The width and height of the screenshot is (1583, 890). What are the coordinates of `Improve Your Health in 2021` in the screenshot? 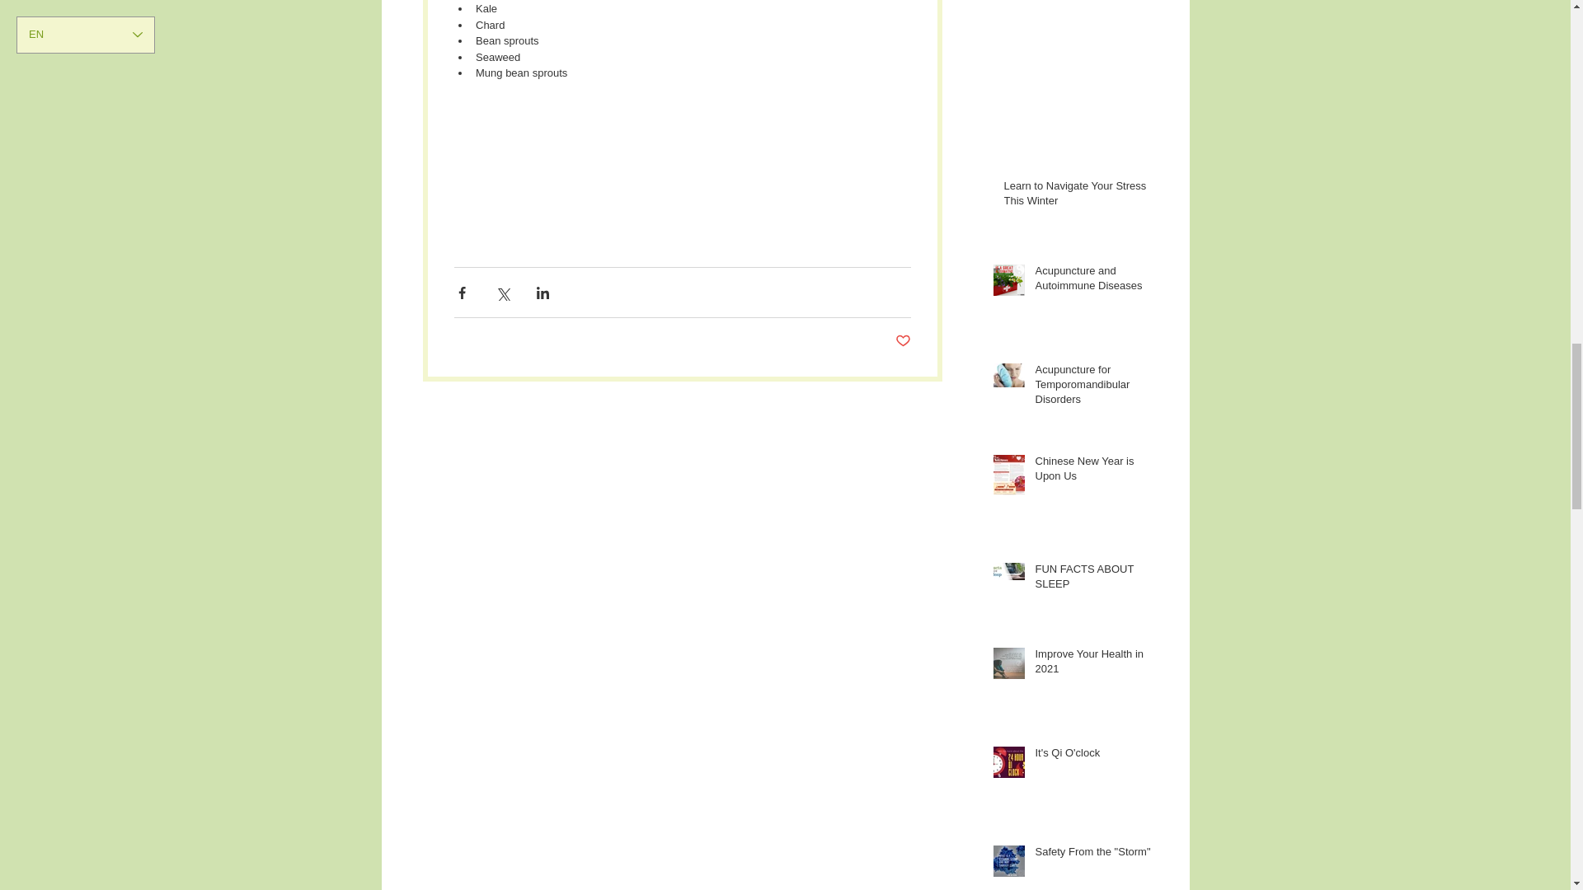 It's located at (1094, 665).